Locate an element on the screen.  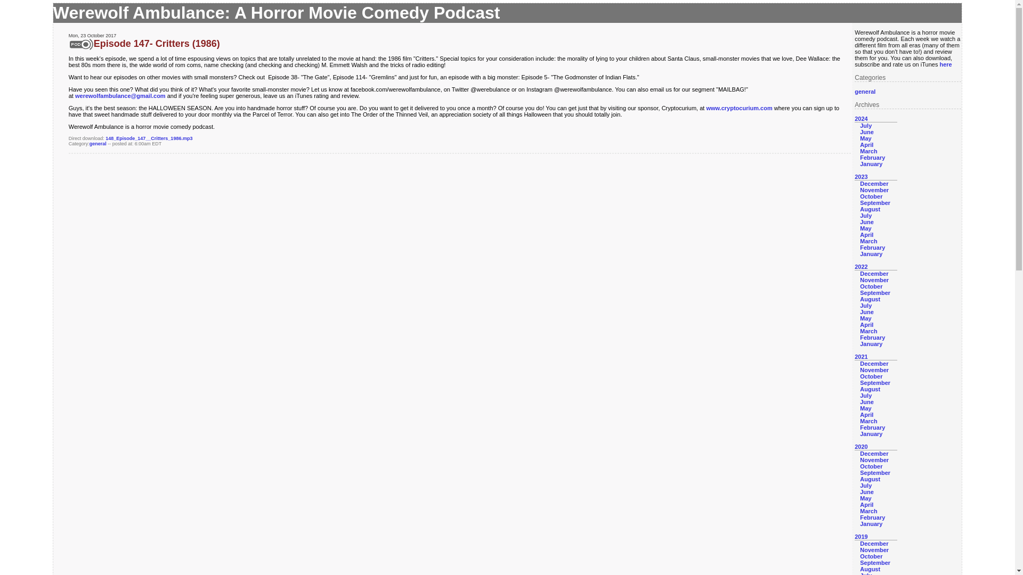
October is located at coordinates (871, 196).